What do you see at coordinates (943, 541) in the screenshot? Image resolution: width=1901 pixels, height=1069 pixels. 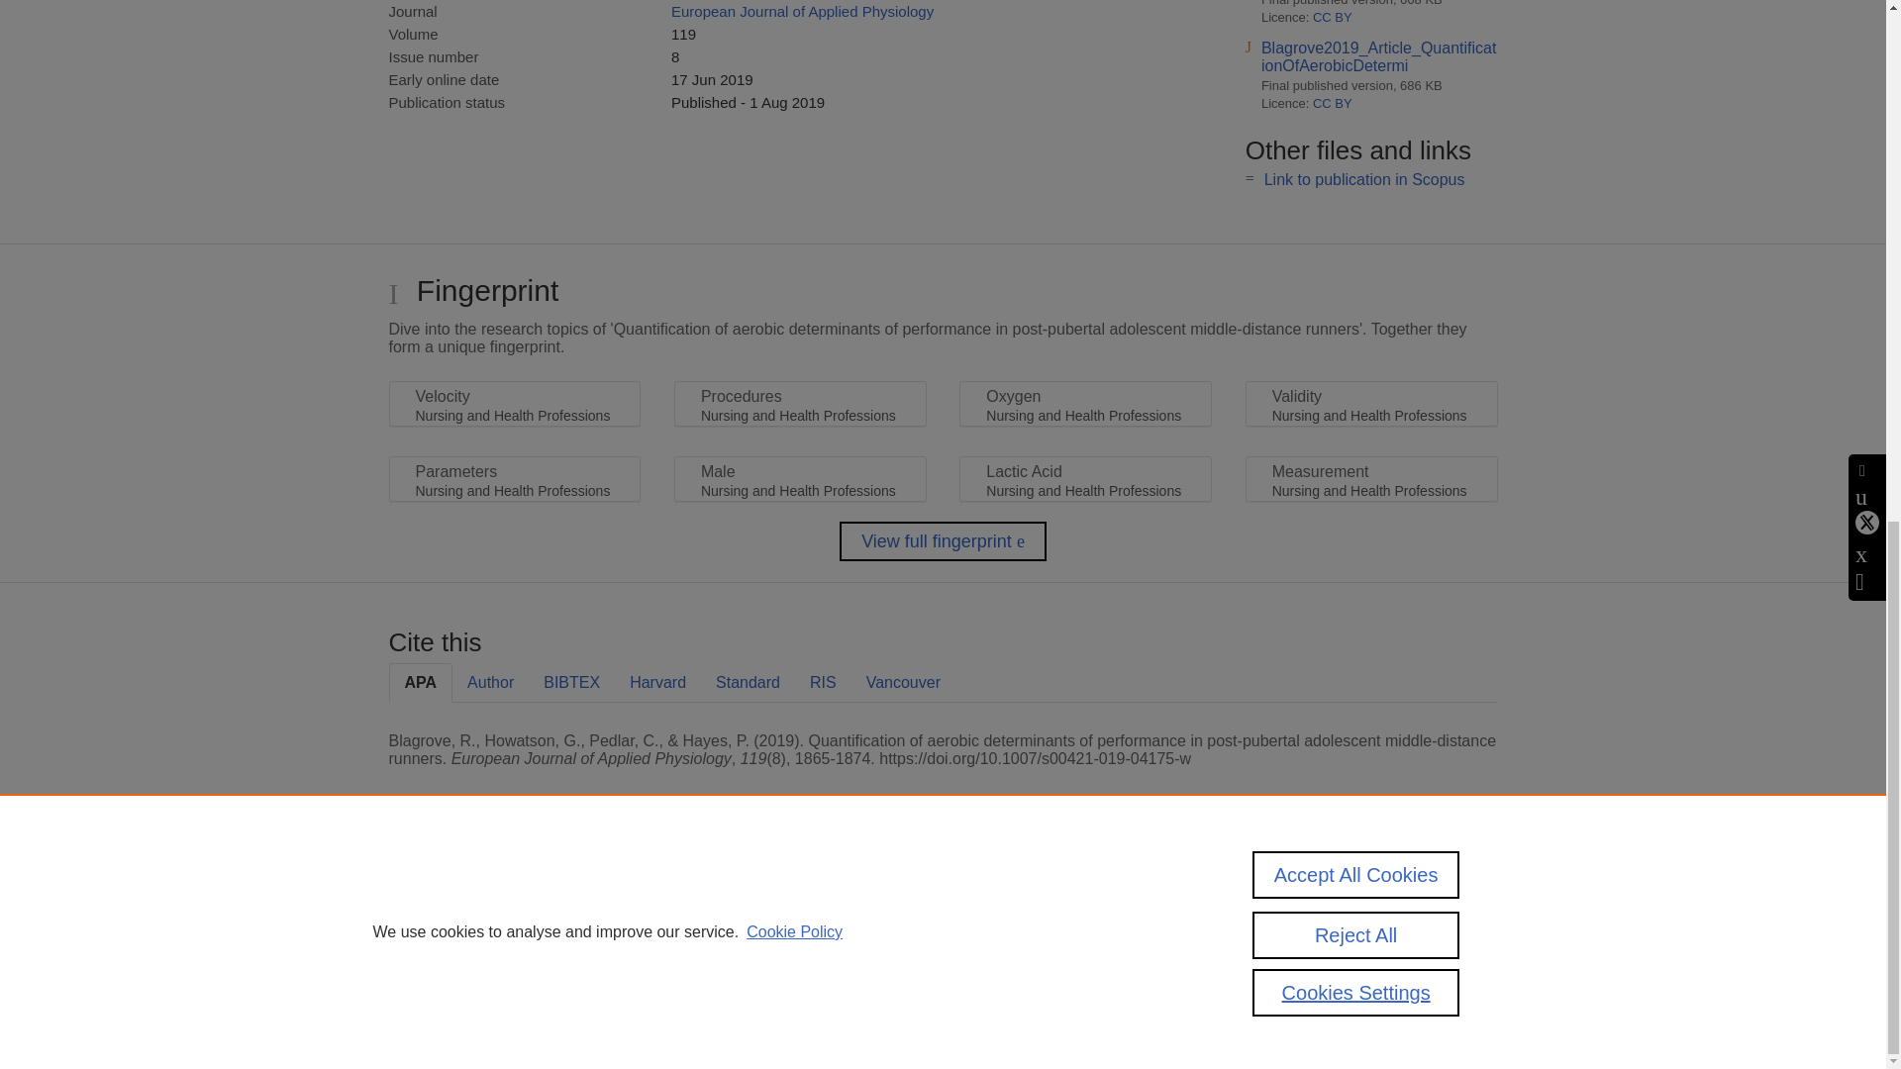 I see `View full fingerprint` at bounding box center [943, 541].